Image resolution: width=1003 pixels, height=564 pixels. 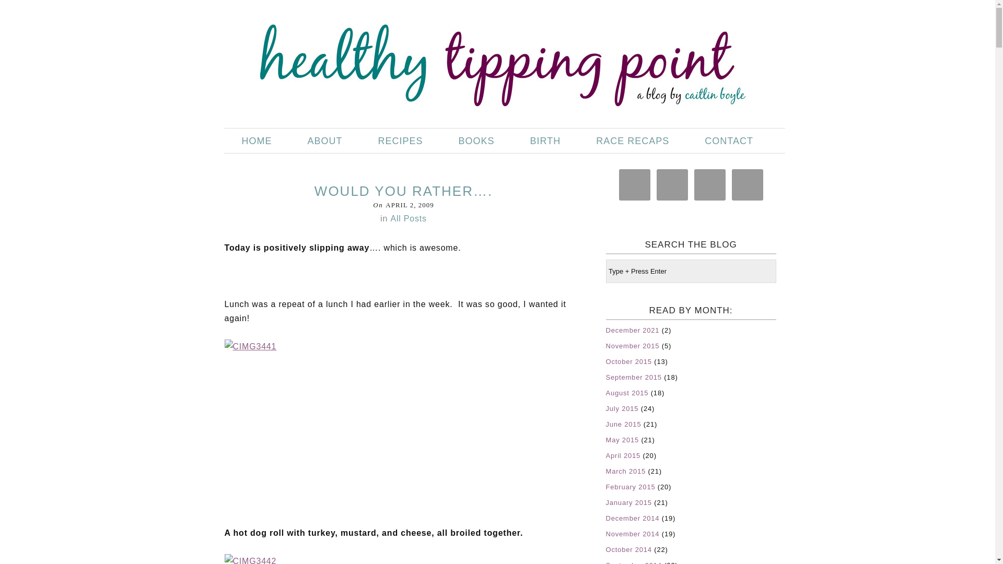 What do you see at coordinates (633, 346) in the screenshot?
I see `November 2015` at bounding box center [633, 346].